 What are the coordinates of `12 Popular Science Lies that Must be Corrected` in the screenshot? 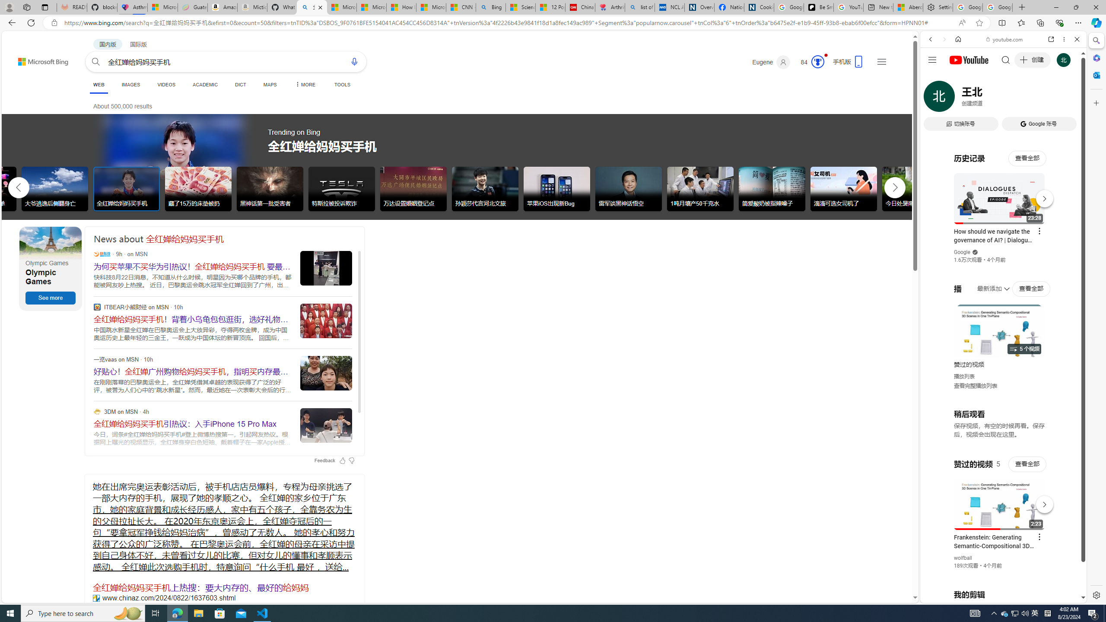 It's located at (550, 7).